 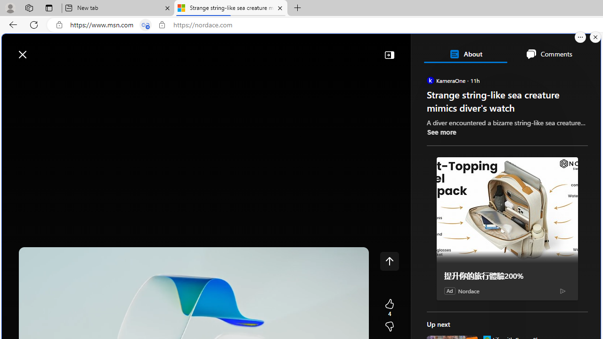 I want to click on Open Copilot, so click(x=469, y=50).